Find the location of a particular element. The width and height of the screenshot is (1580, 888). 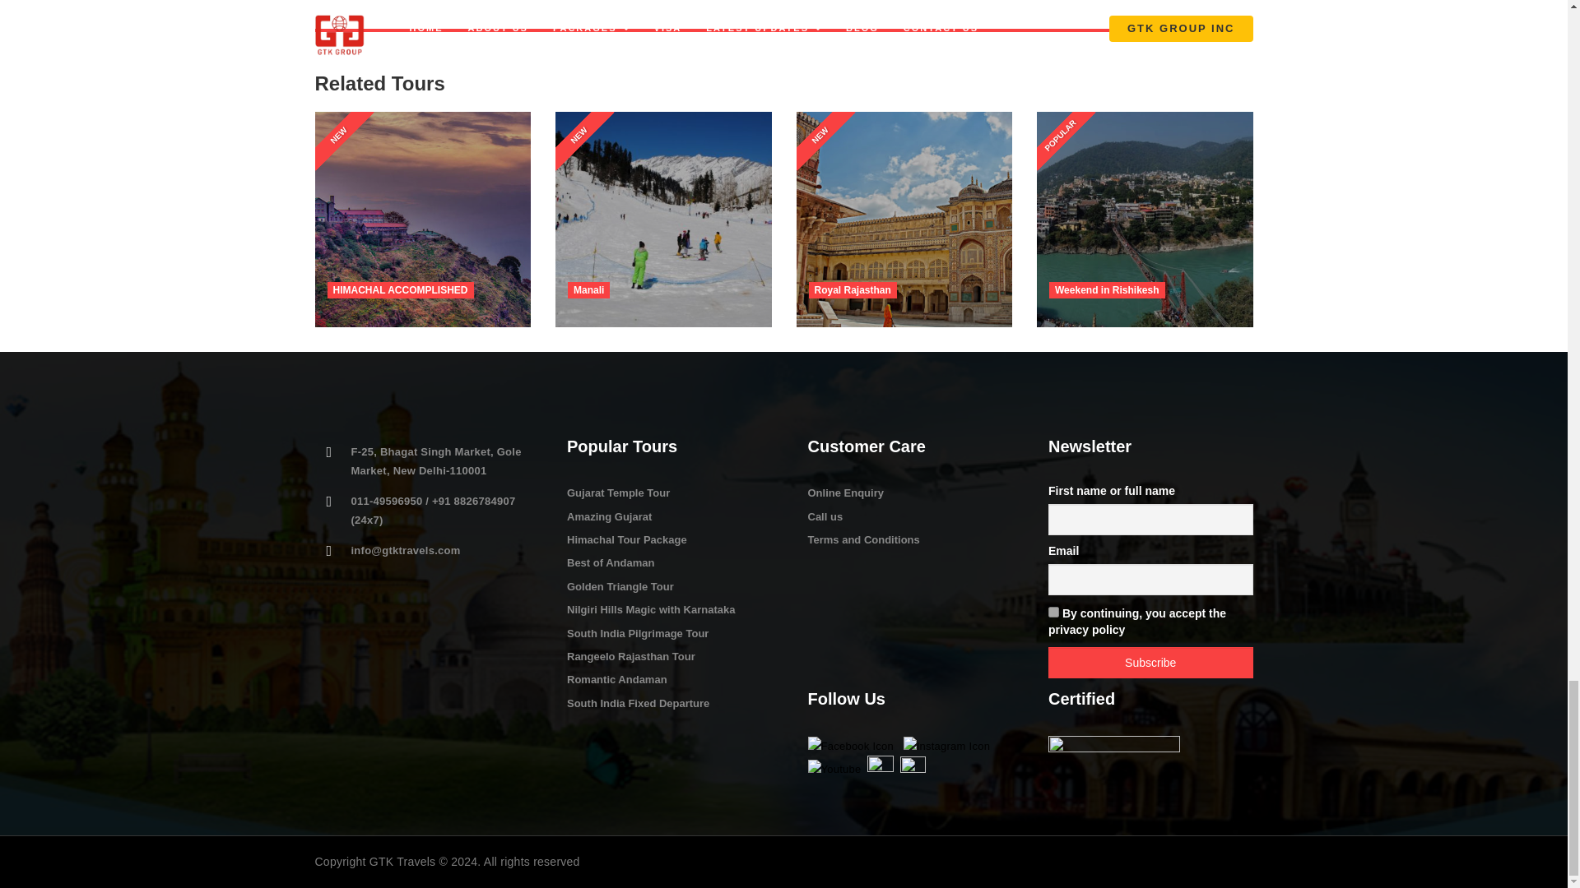

Golden Triangle Tour is located at coordinates (620, 587).